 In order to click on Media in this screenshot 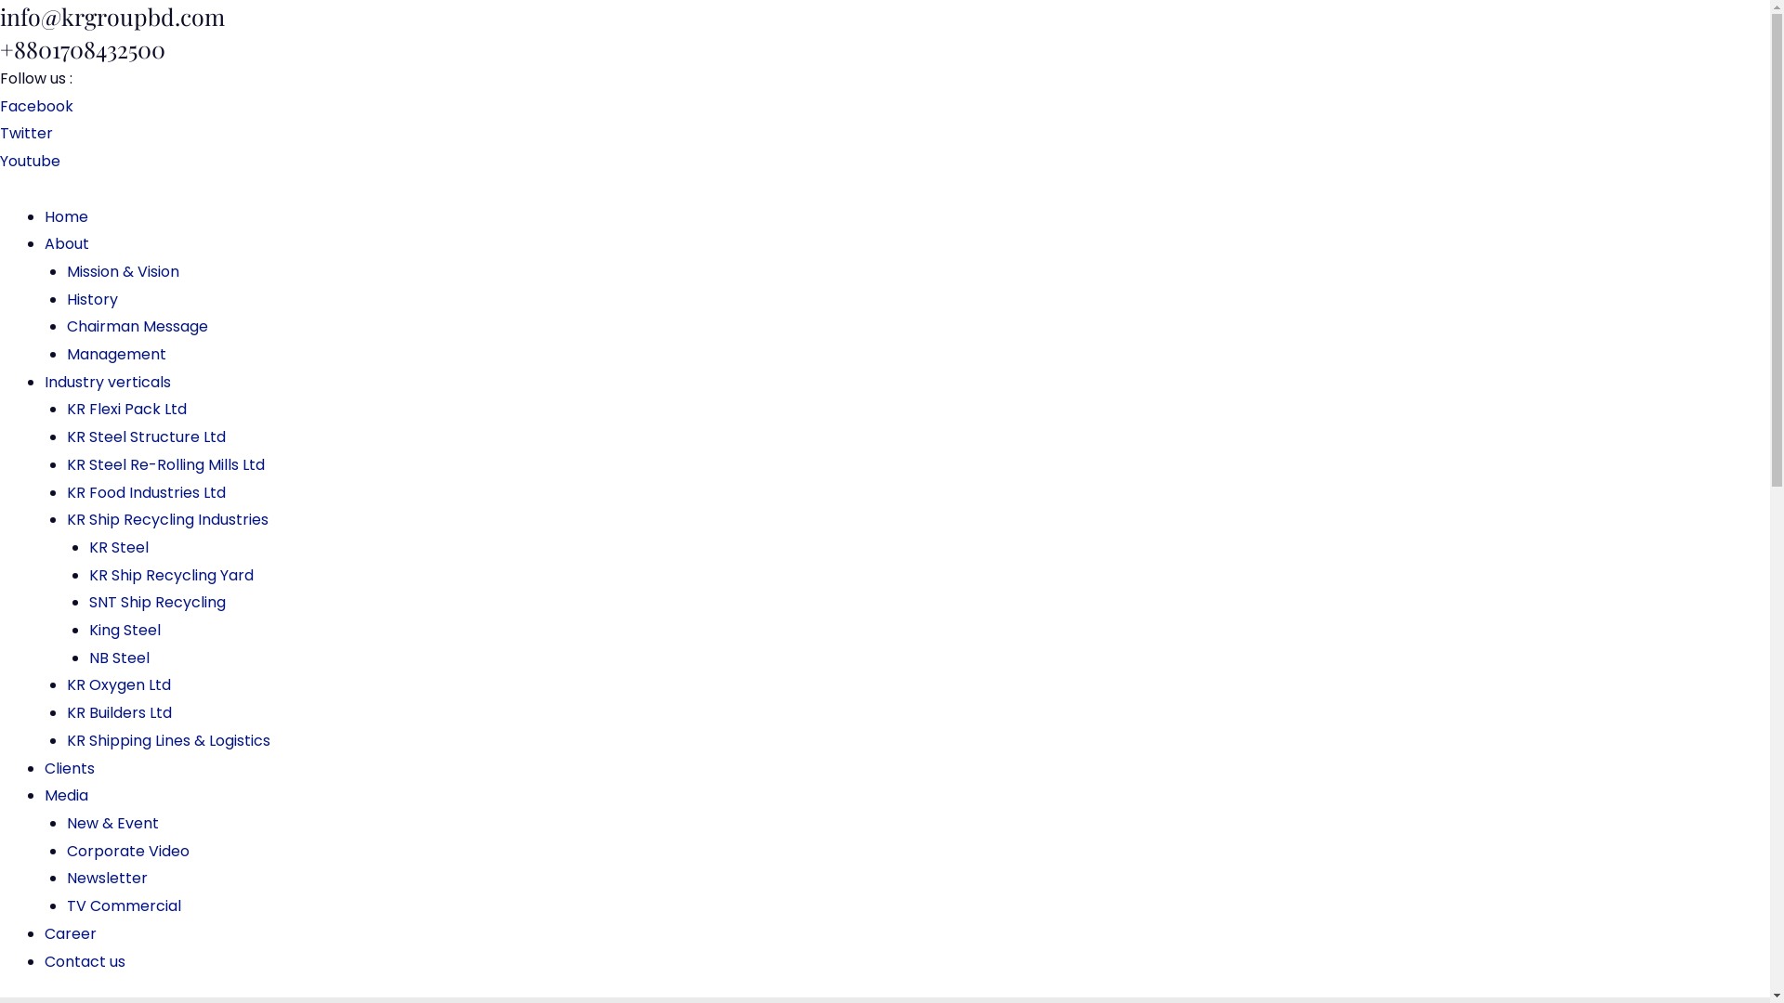, I will do `click(67, 795)`.